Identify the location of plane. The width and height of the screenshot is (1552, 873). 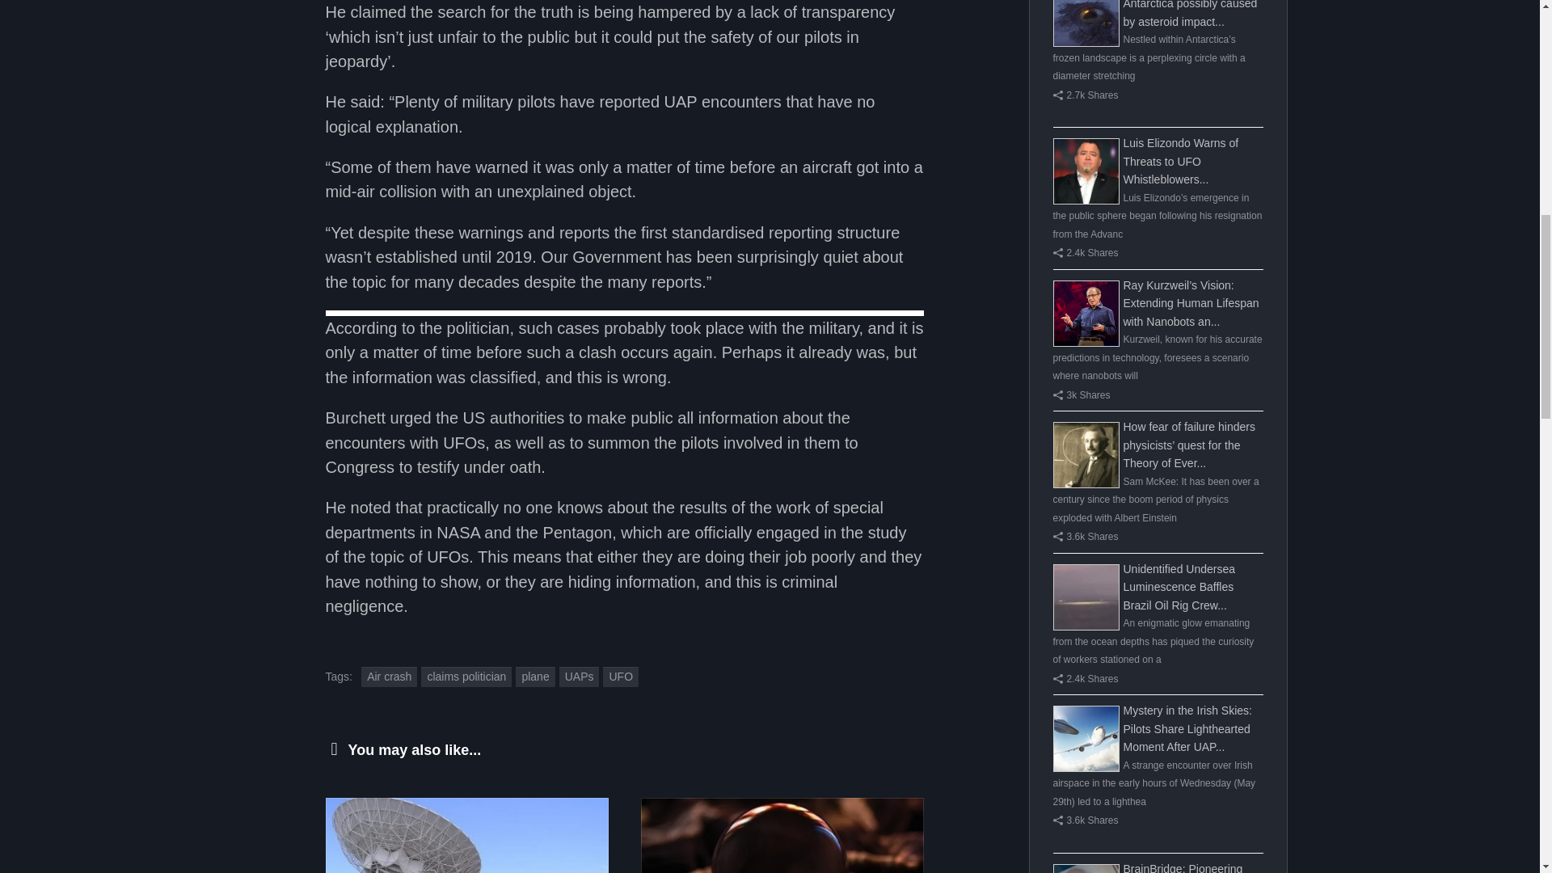
(534, 677).